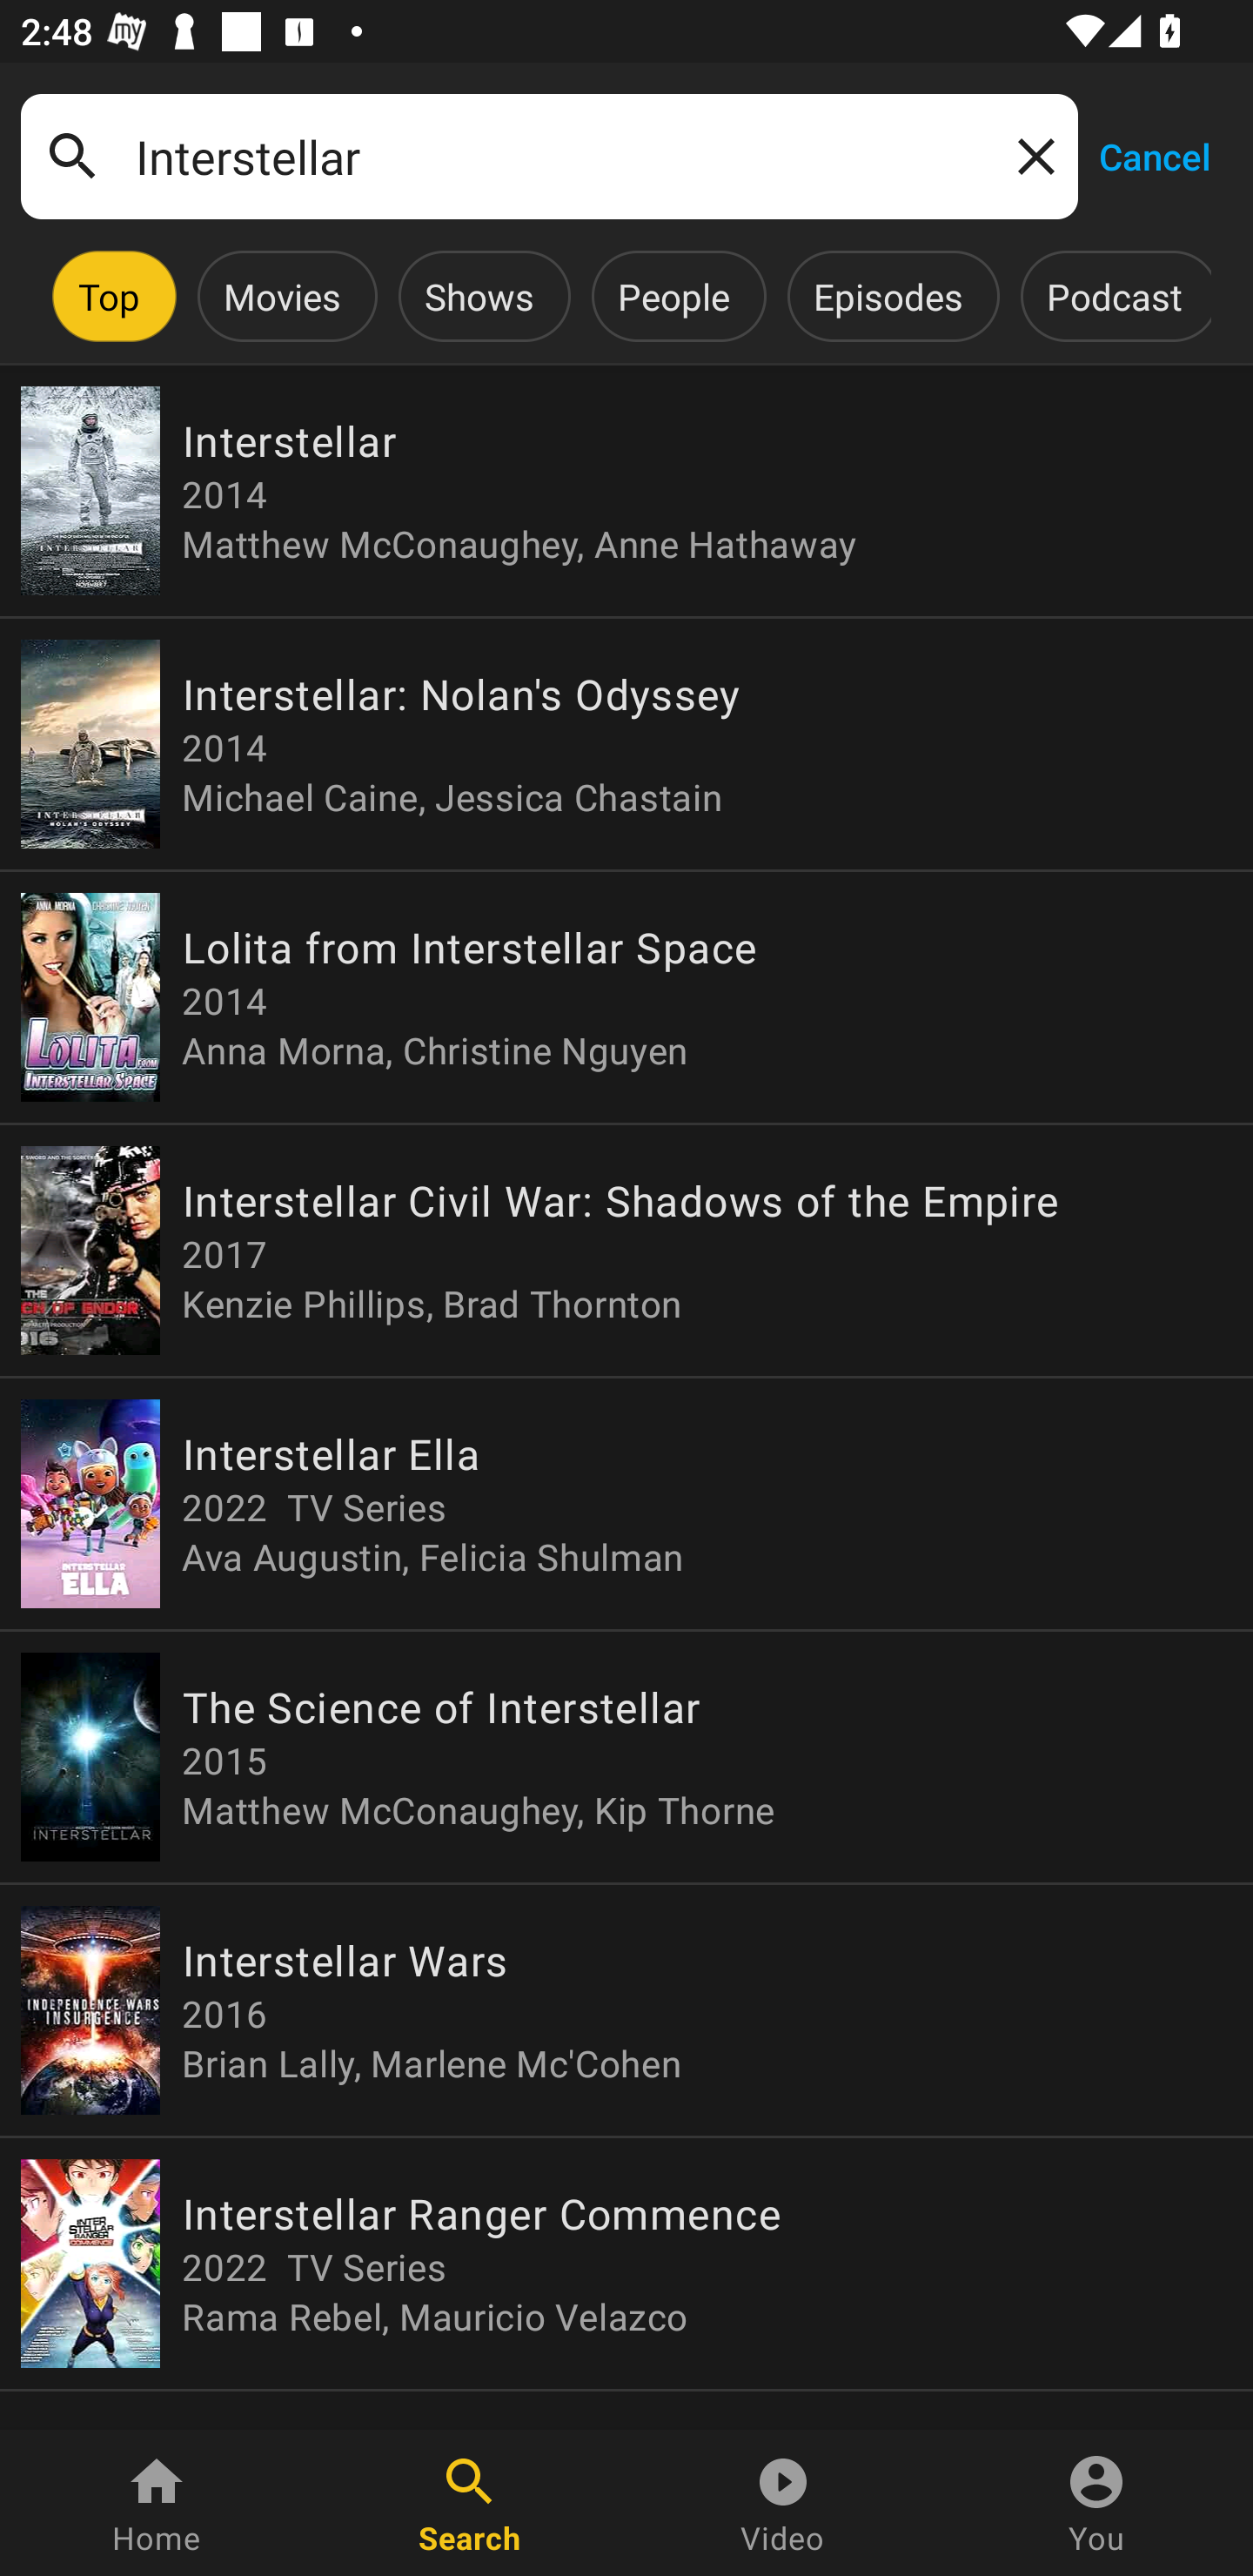 This screenshot has height=2576, width=1253. What do you see at coordinates (888, 296) in the screenshot?
I see `Episodes` at bounding box center [888, 296].